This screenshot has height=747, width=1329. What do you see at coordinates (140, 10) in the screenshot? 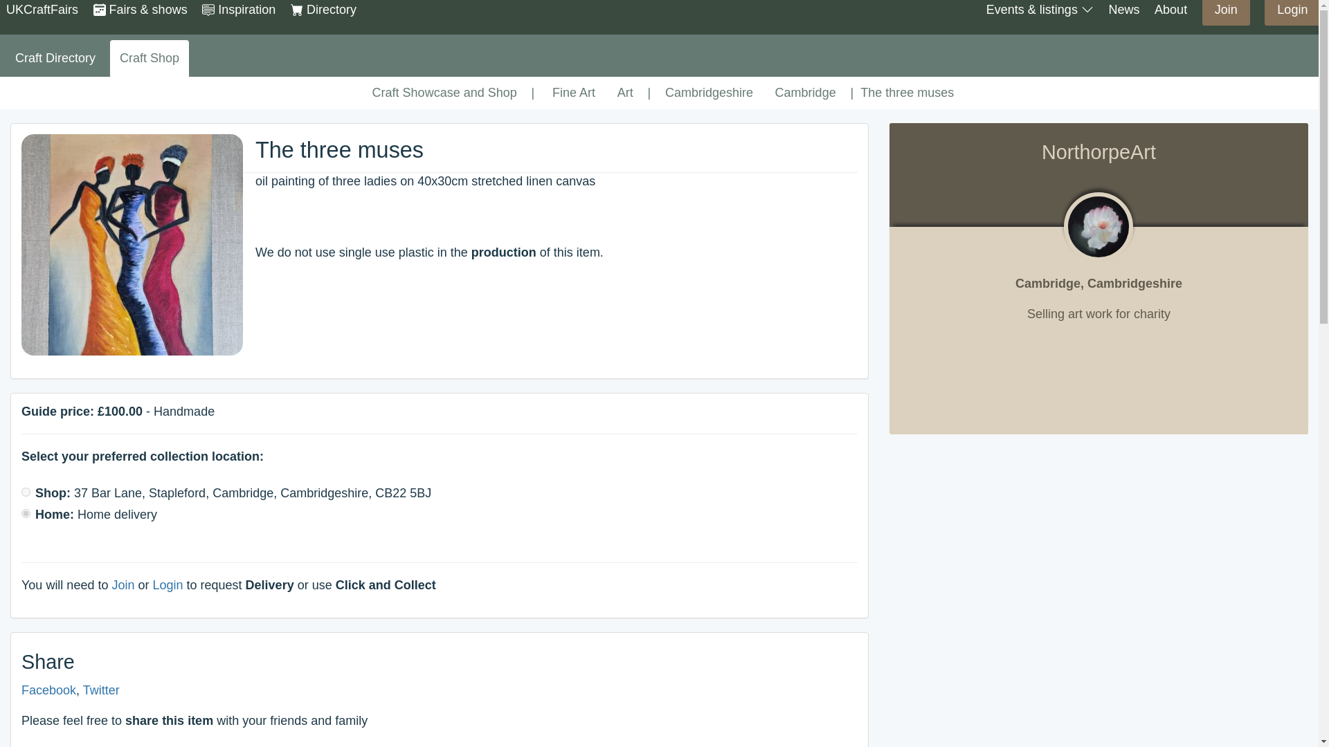
I see `Fairs and shows` at bounding box center [140, 10].